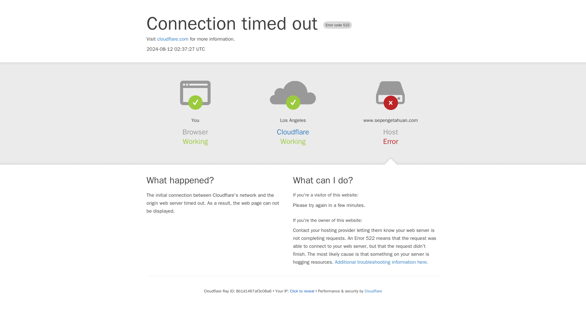  I want to click on cloudflare.com, so click(173, 39).